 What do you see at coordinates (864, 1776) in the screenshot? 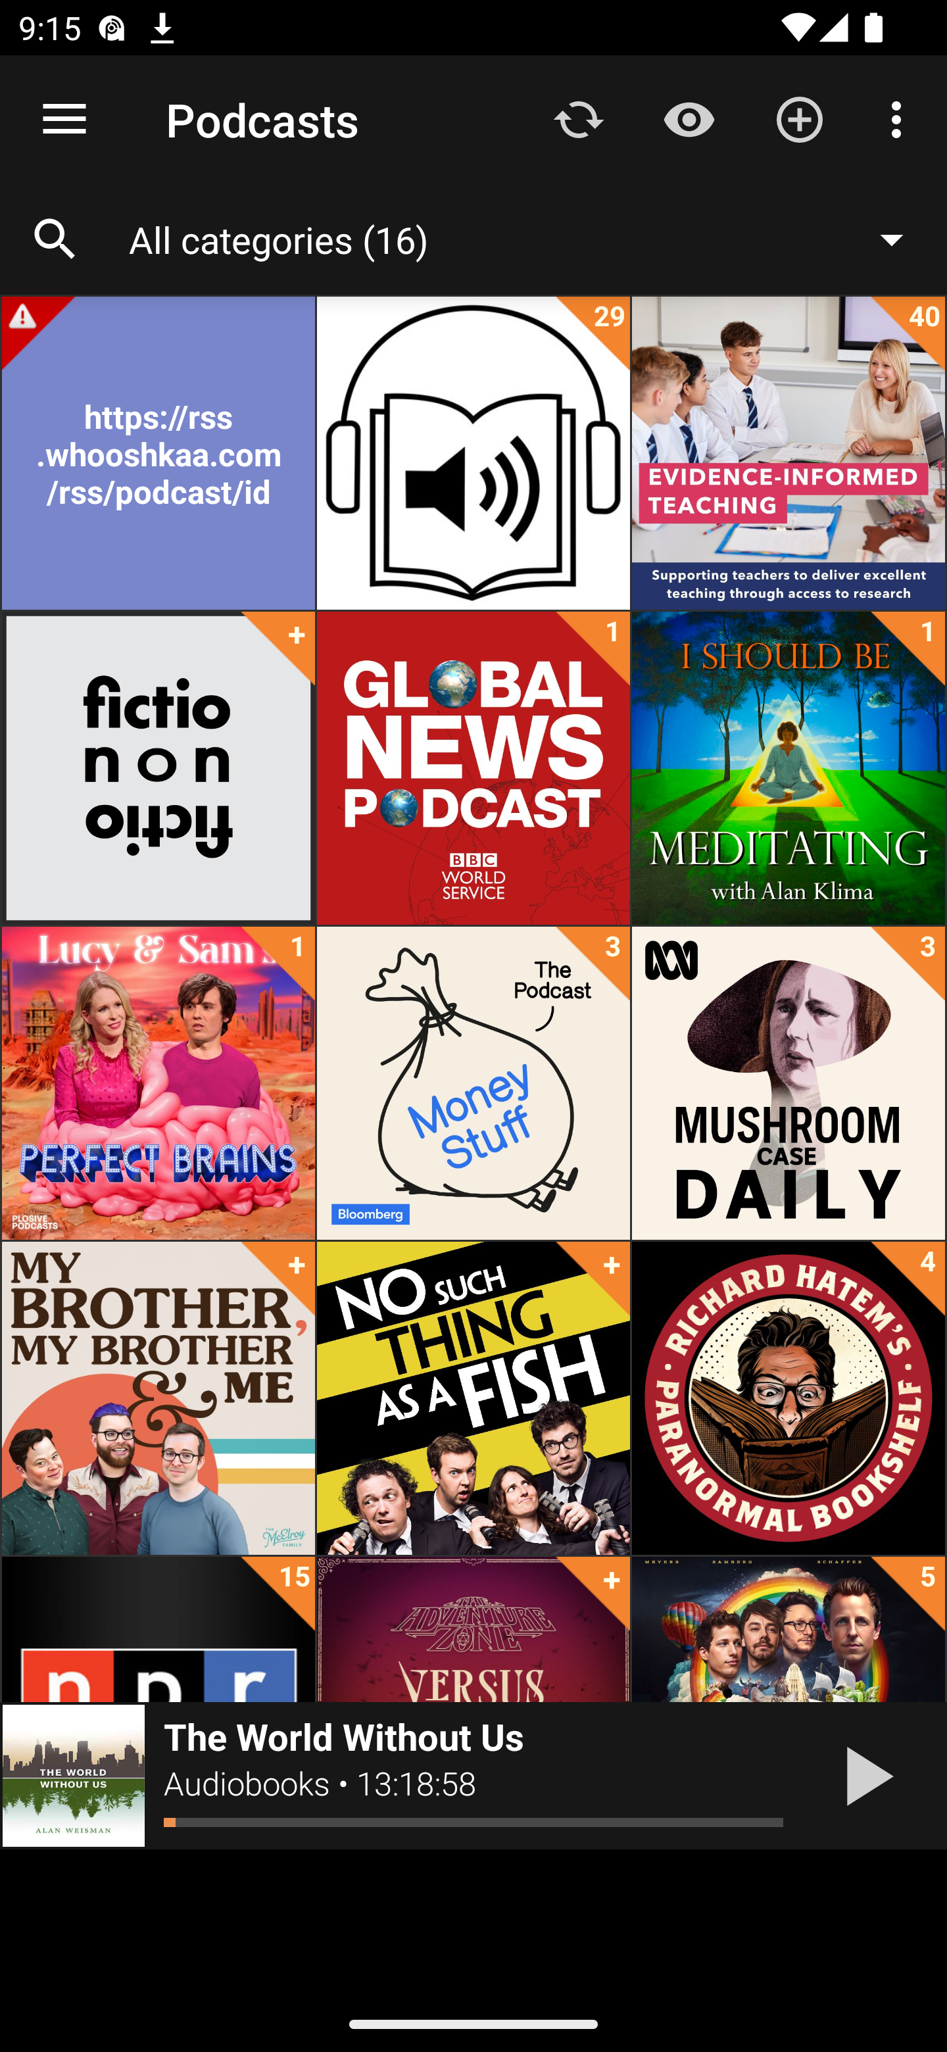
I see `Play / Pause` at bounding box center [864, 1776].